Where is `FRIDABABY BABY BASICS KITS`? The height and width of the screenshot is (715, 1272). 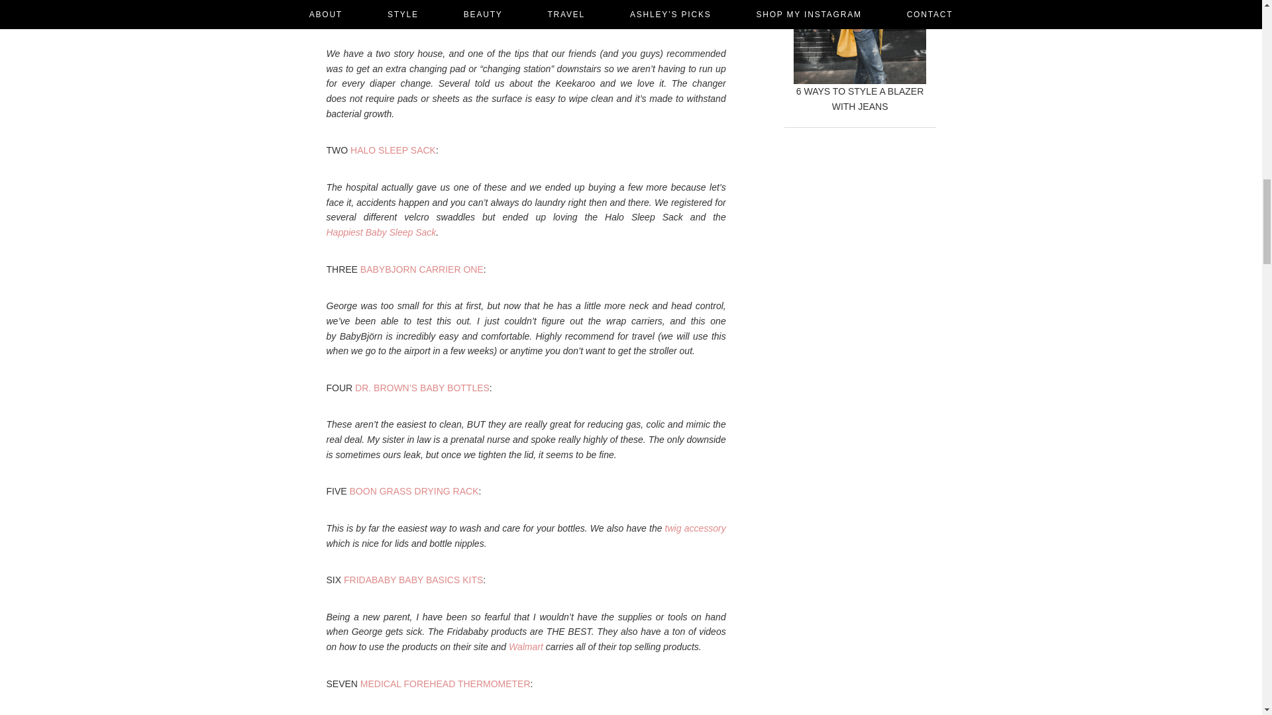
FRIDABABY BABY BASICS KITS is located at coordinates (413, 580).